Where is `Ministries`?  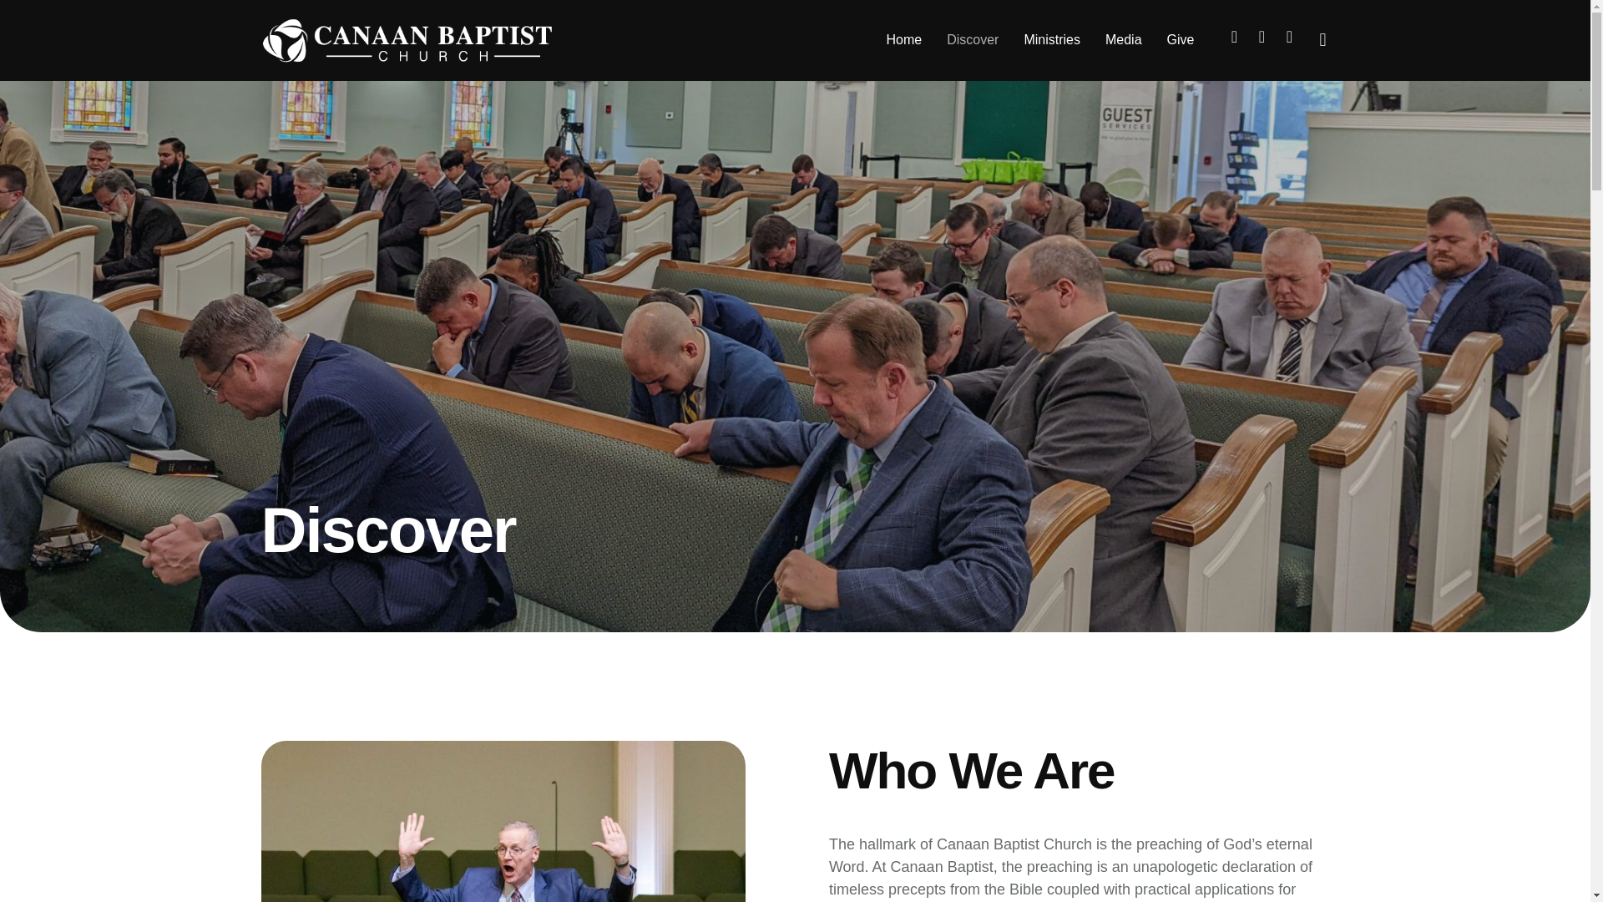
Ministries is located at coordinates (1052, 40).